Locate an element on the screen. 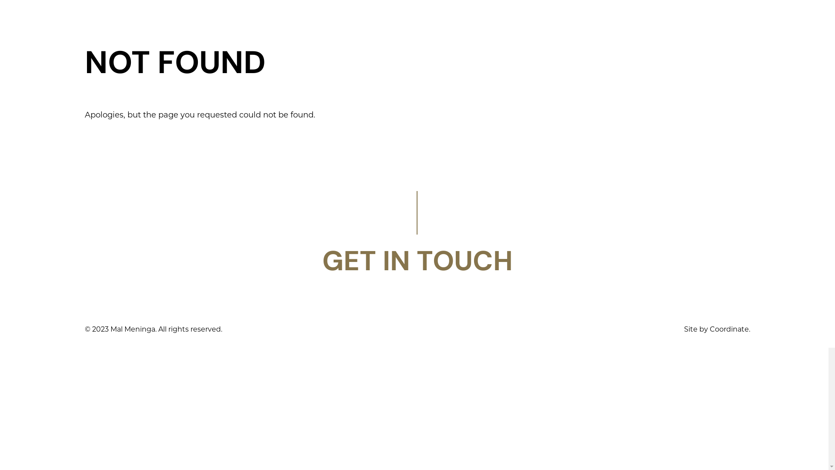  MAL MENINGA is located at coordinates (419, 17).